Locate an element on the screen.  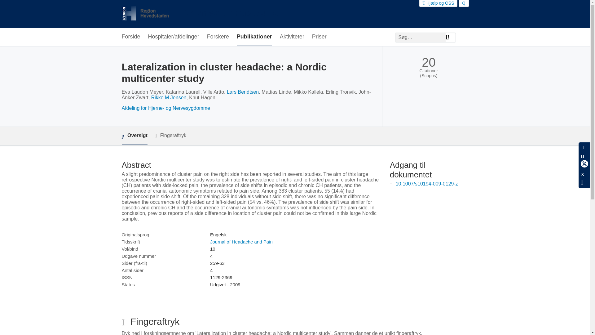
Publikationer is located at coordinates (254, 37).